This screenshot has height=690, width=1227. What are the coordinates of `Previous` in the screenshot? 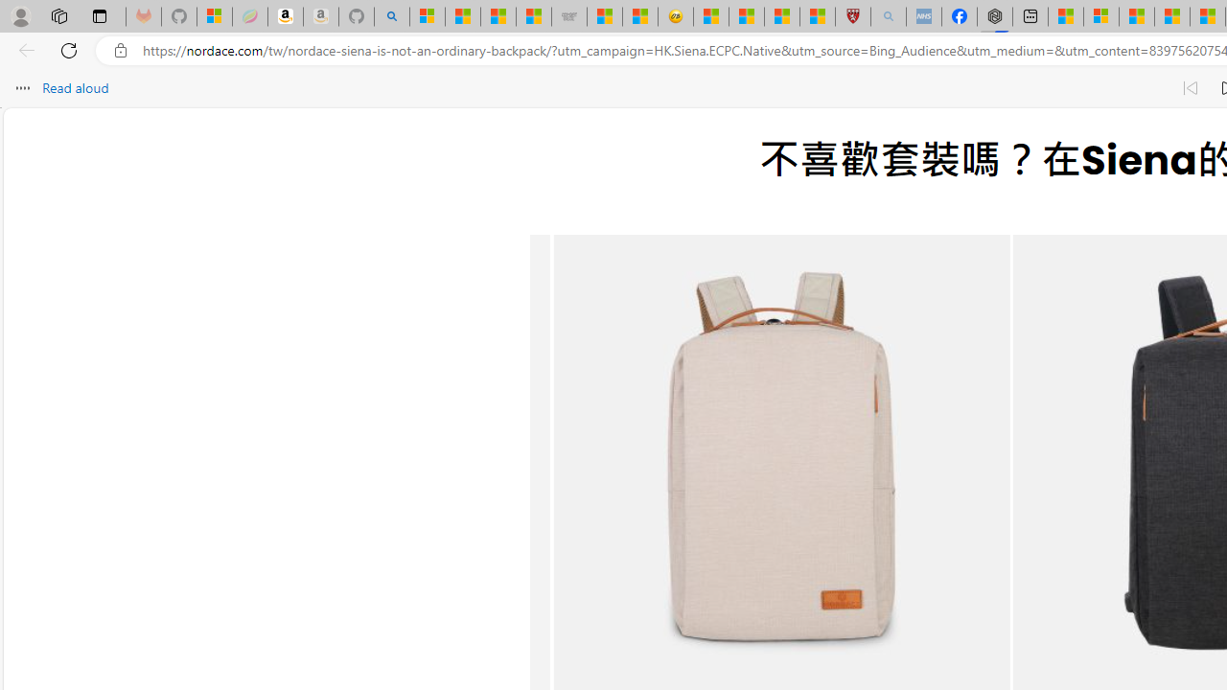 It's located at (581, 481).